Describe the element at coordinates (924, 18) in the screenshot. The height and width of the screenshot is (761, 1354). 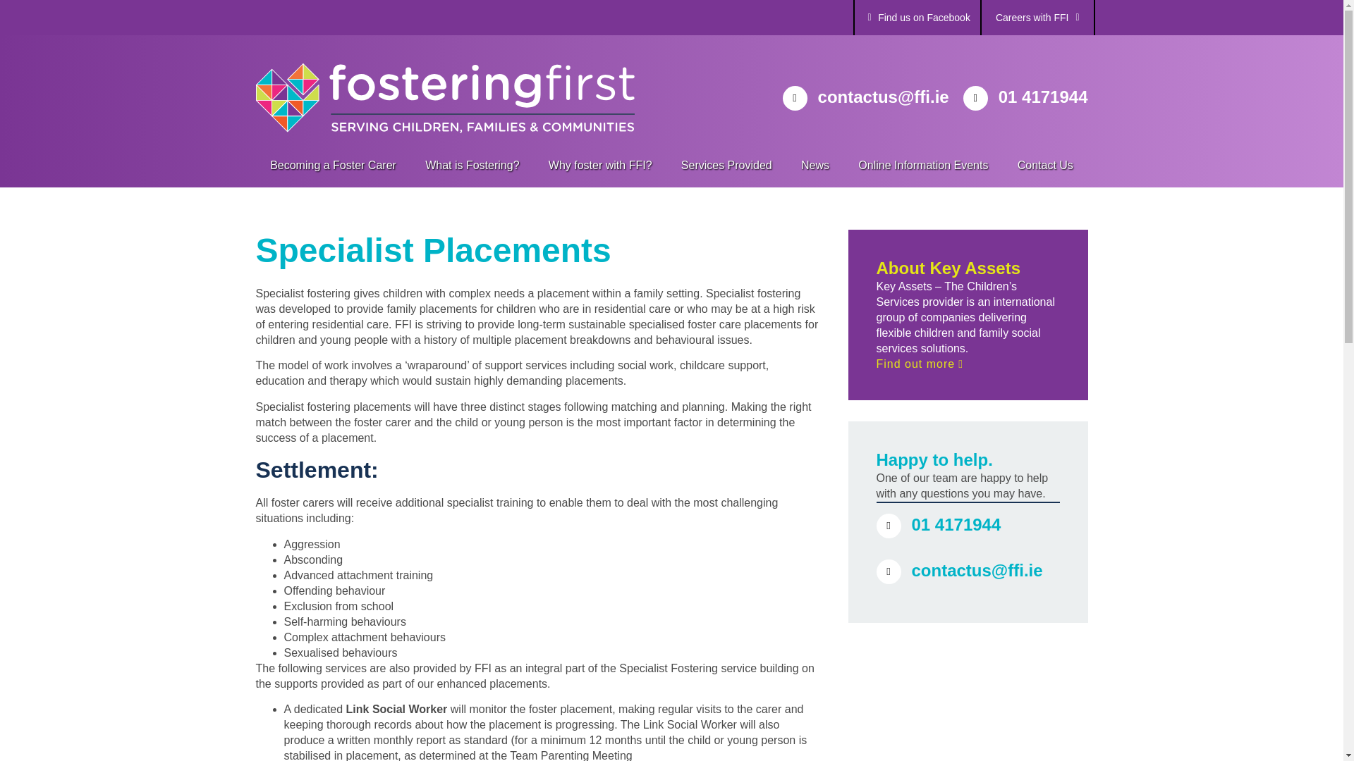
I see `Find us on Facebook` at that location.